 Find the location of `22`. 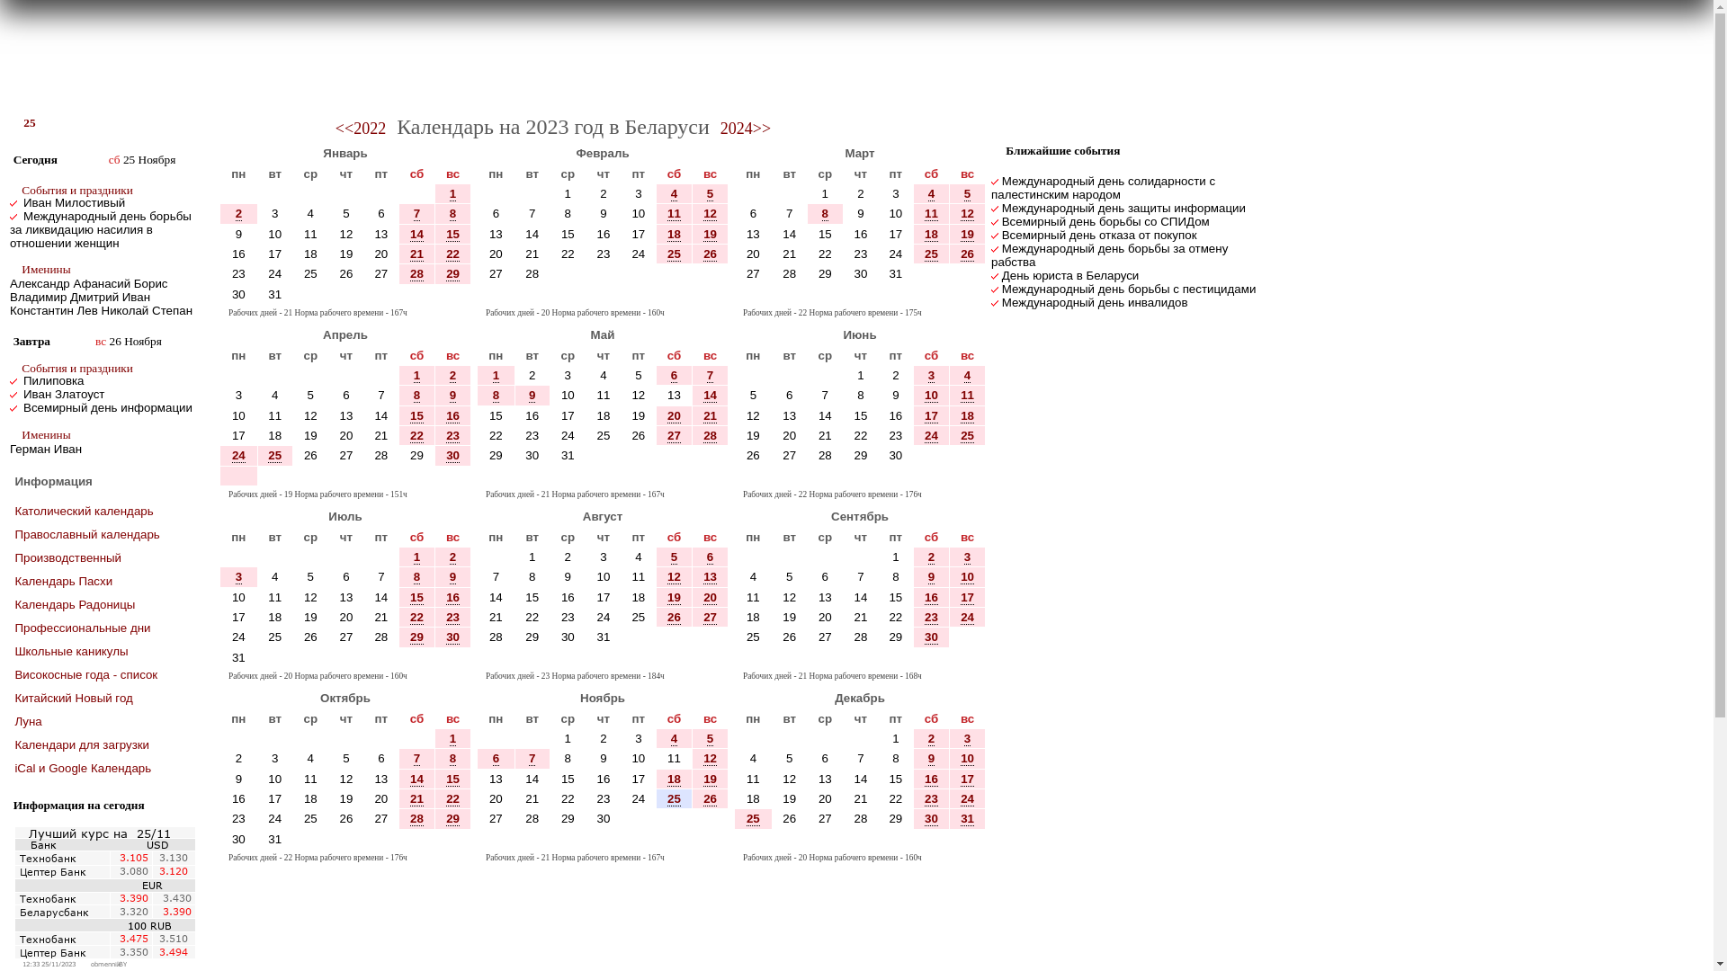

22 is located at coordinates (894, 617).